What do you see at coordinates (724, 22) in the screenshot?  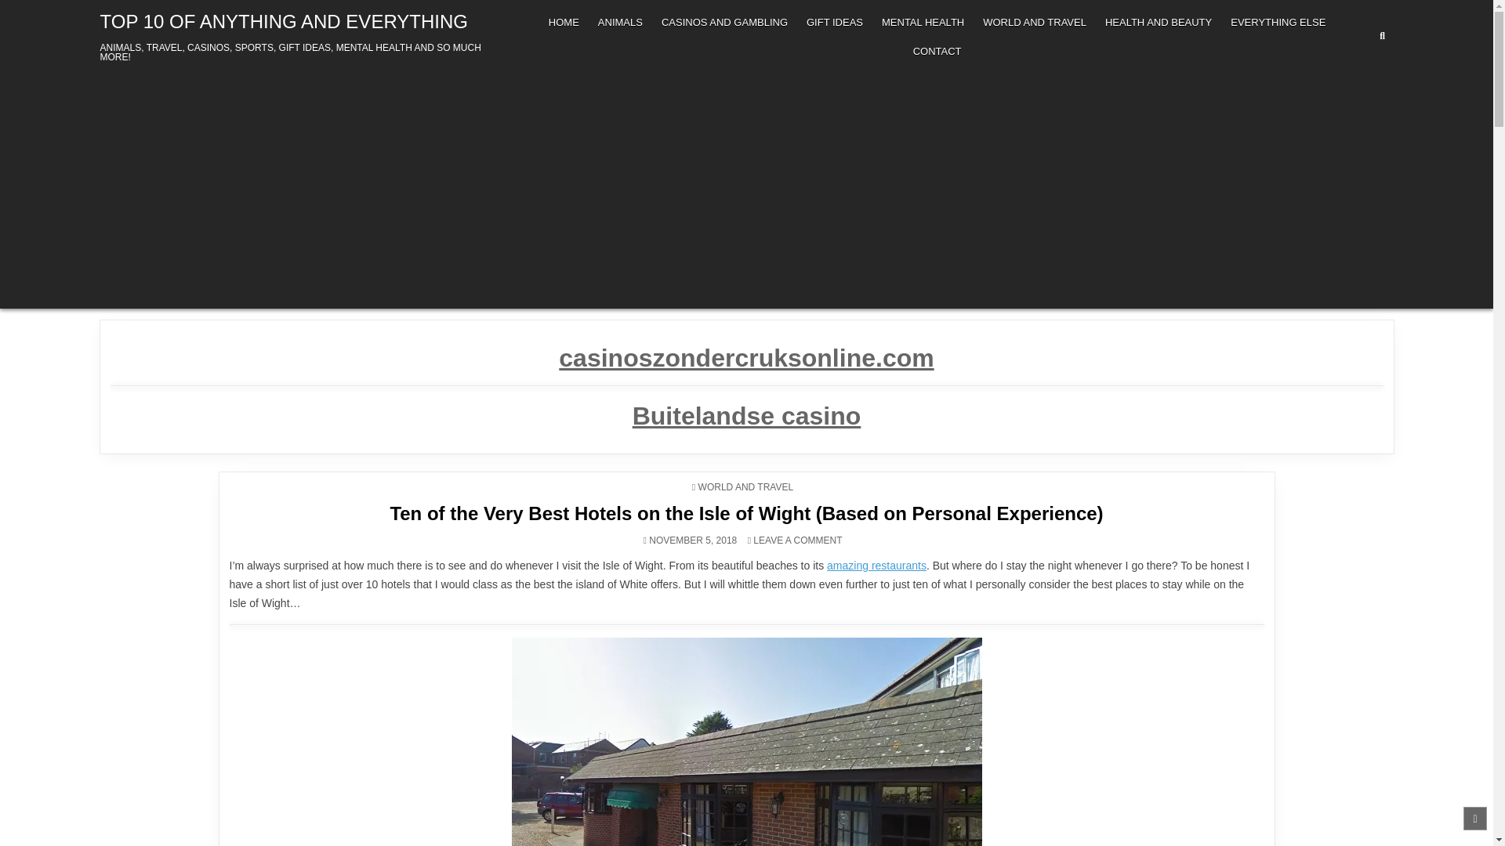 I see `CASINOS AND GAMBLING` at bounding box center [724, 22].